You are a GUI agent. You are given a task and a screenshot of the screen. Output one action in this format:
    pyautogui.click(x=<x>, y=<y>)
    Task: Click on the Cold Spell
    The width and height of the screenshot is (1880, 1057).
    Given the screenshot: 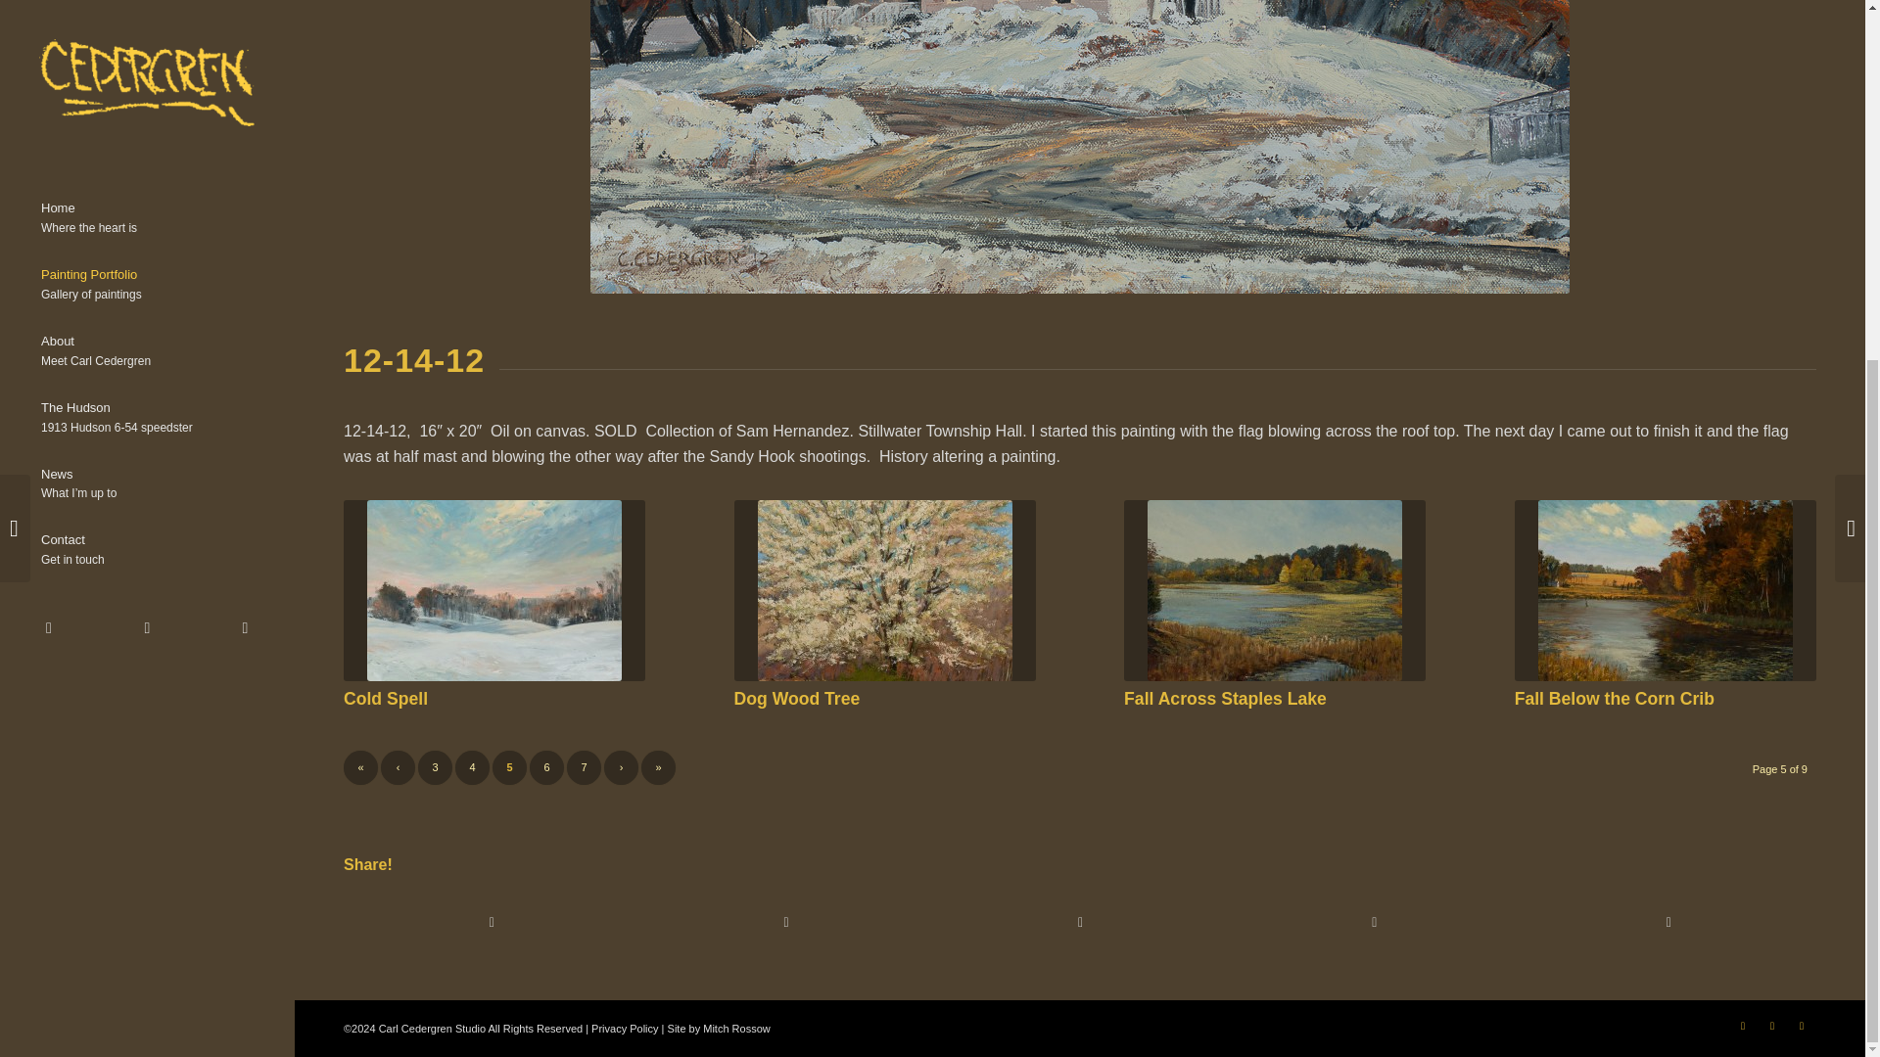 What is the action you would take?
    pyautogui.click(x=147, y=23)
    